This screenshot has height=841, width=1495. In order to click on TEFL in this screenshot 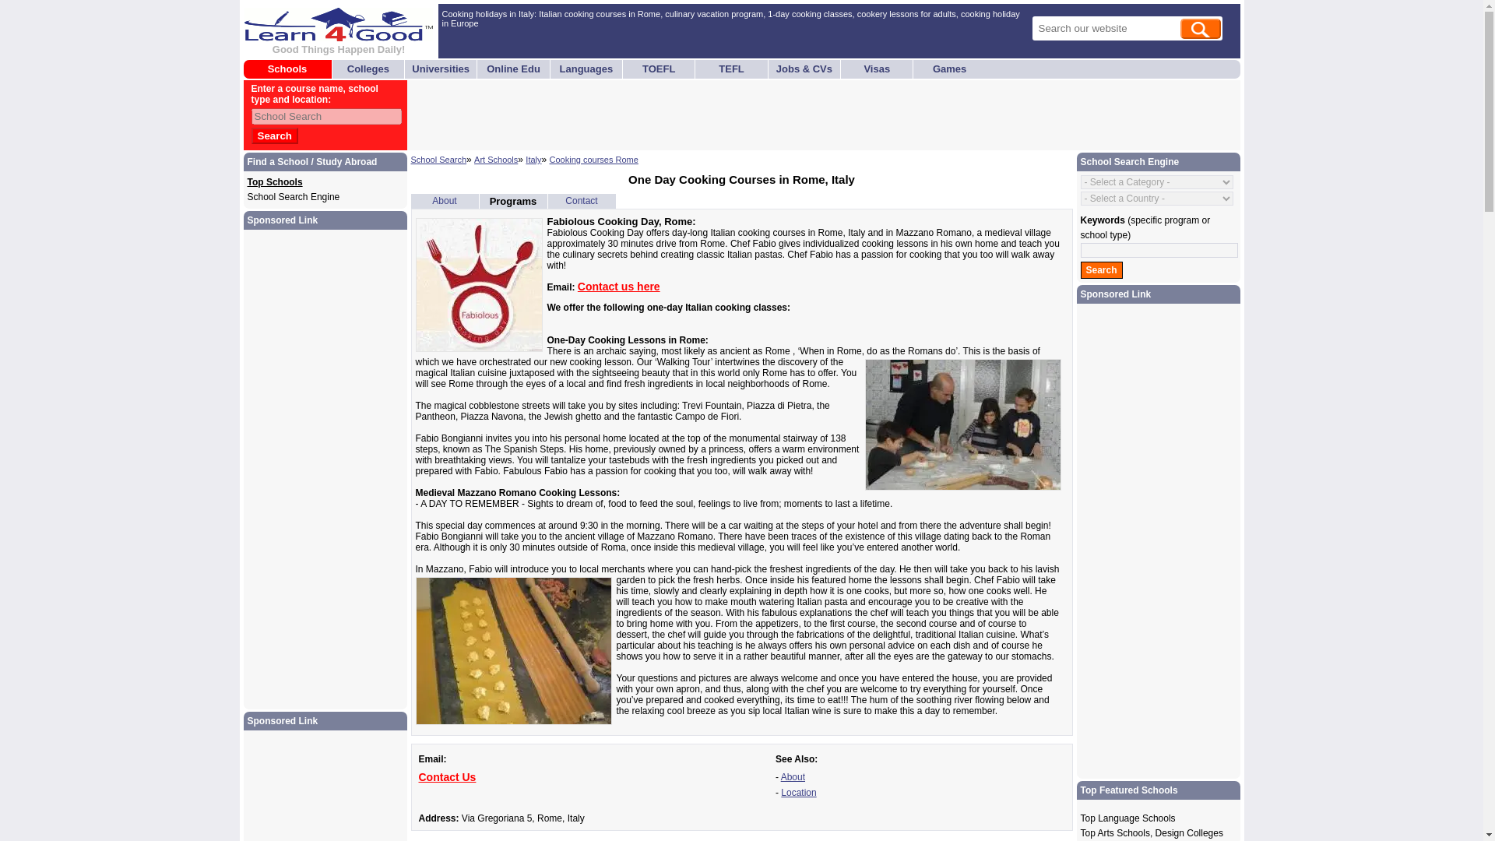, I will do `click(732, 69)`.